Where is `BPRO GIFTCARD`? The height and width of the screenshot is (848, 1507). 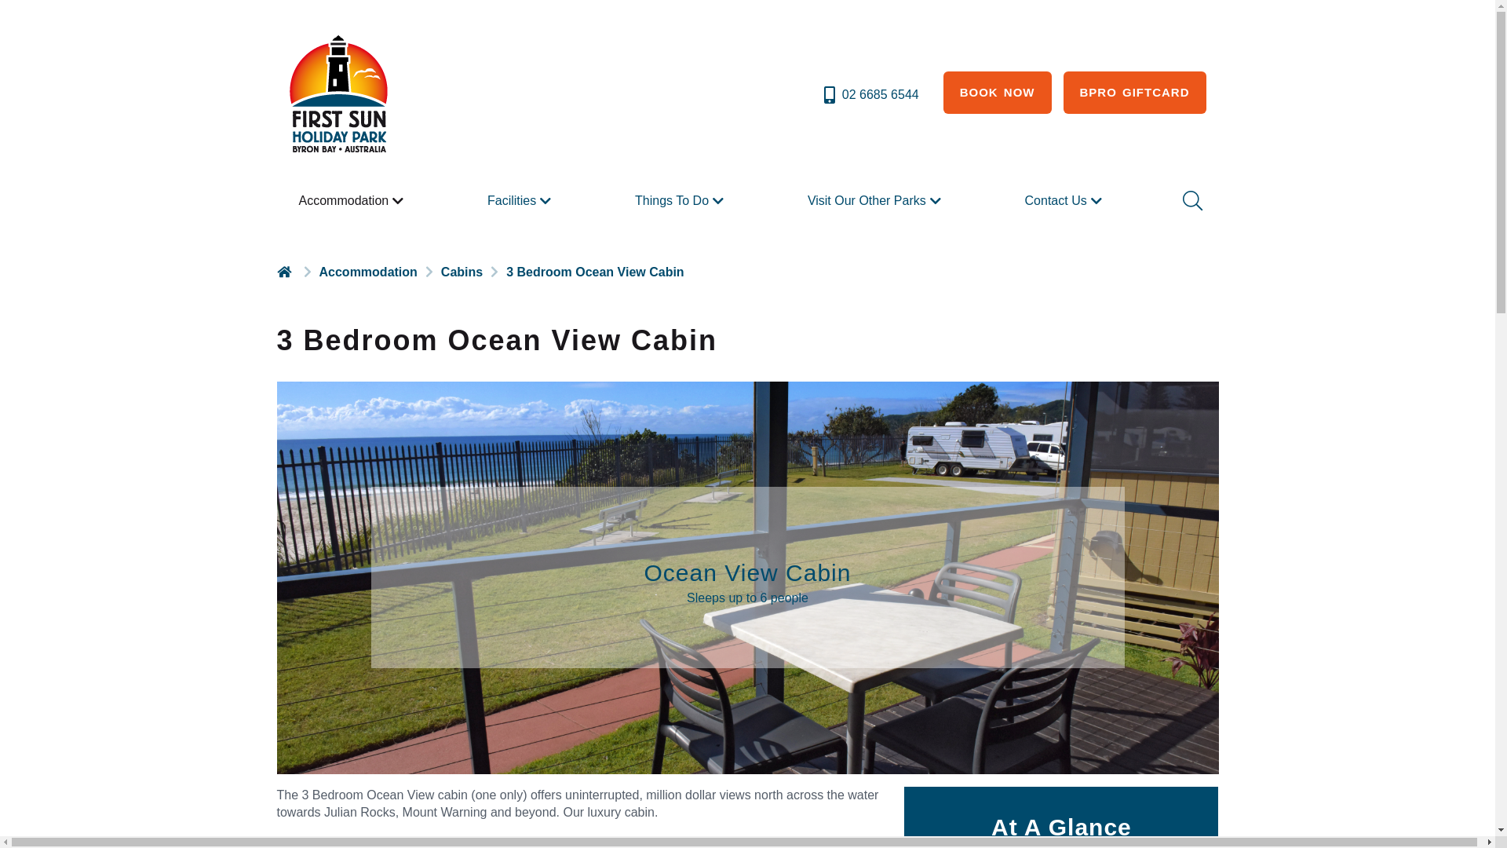
BPRO GIFTCARD is located at coordinates (1134, 93).